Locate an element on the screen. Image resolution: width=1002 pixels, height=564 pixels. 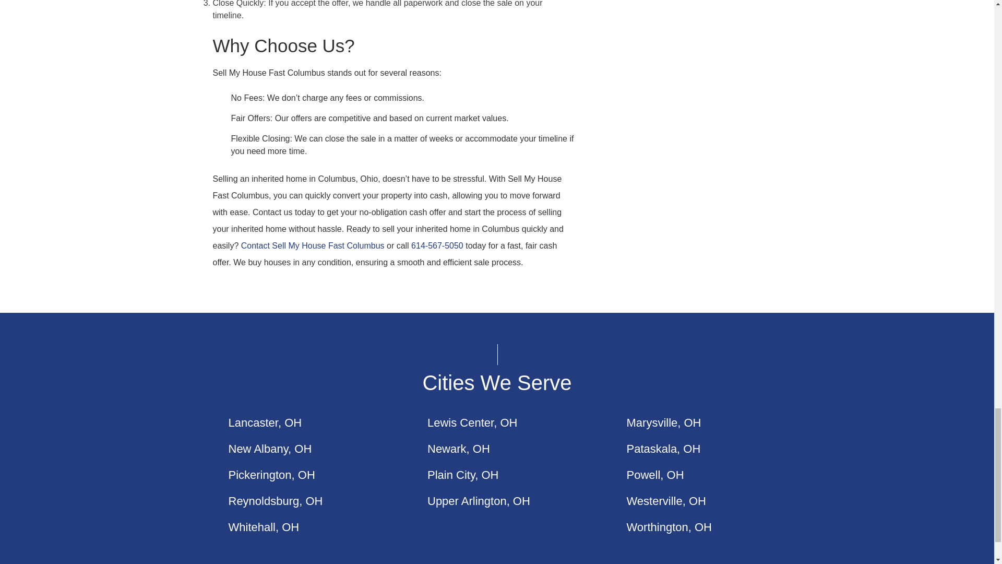
Pickerington, OH is located at coordinates (271, 475).